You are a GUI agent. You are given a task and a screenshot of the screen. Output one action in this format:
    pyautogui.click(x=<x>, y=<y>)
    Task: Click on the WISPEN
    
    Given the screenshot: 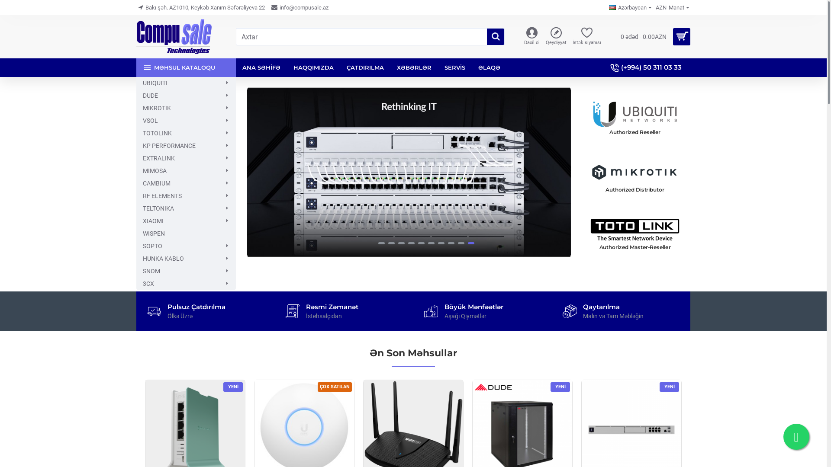 What is the action you would take?
    pyautogui.click(x=186, y=233)
    